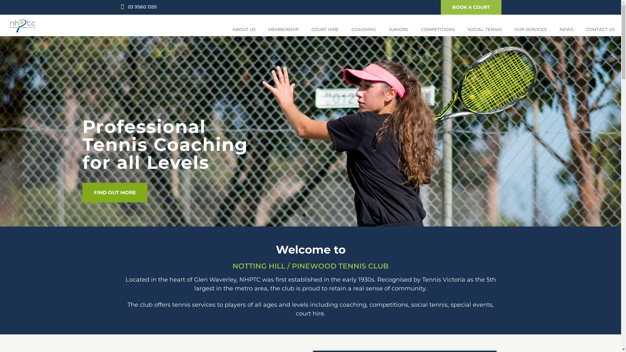 Image resolution: width=626 pixels, height=352 pixels. I want to click on COMPETITIONS, so click(438, 29).